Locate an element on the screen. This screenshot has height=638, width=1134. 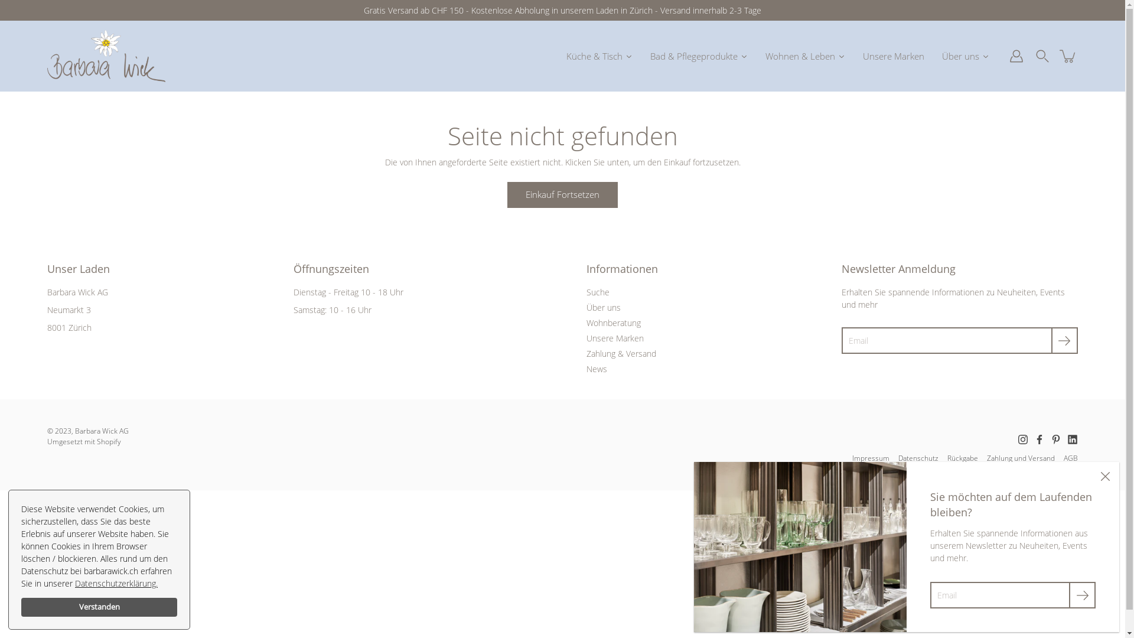
Unsere Marken is located at coordinates (894, 56).